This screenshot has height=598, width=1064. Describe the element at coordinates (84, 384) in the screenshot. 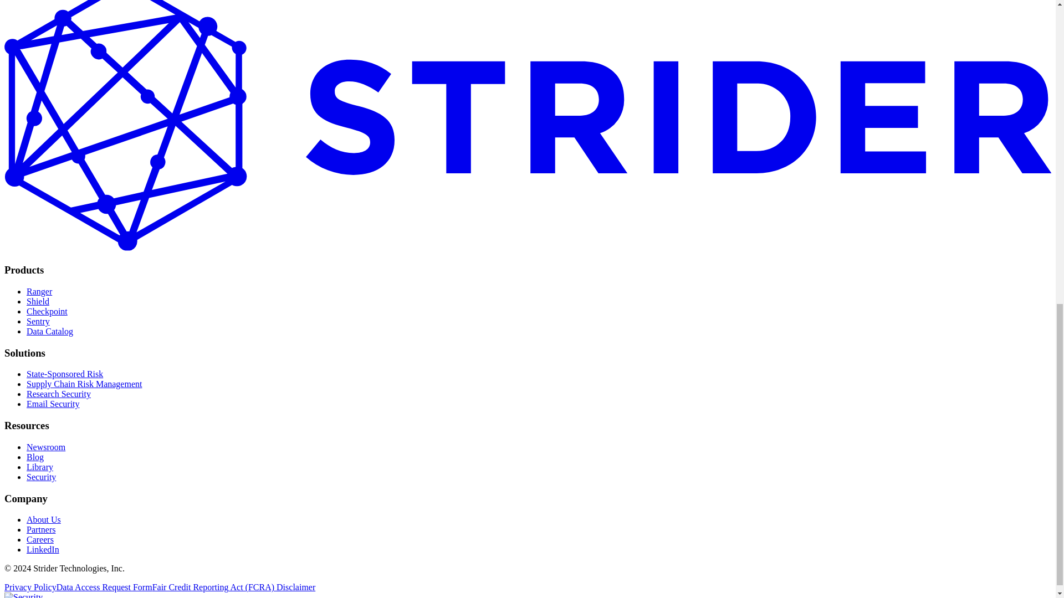

I see `Supply Chain Risk Management` at that location.